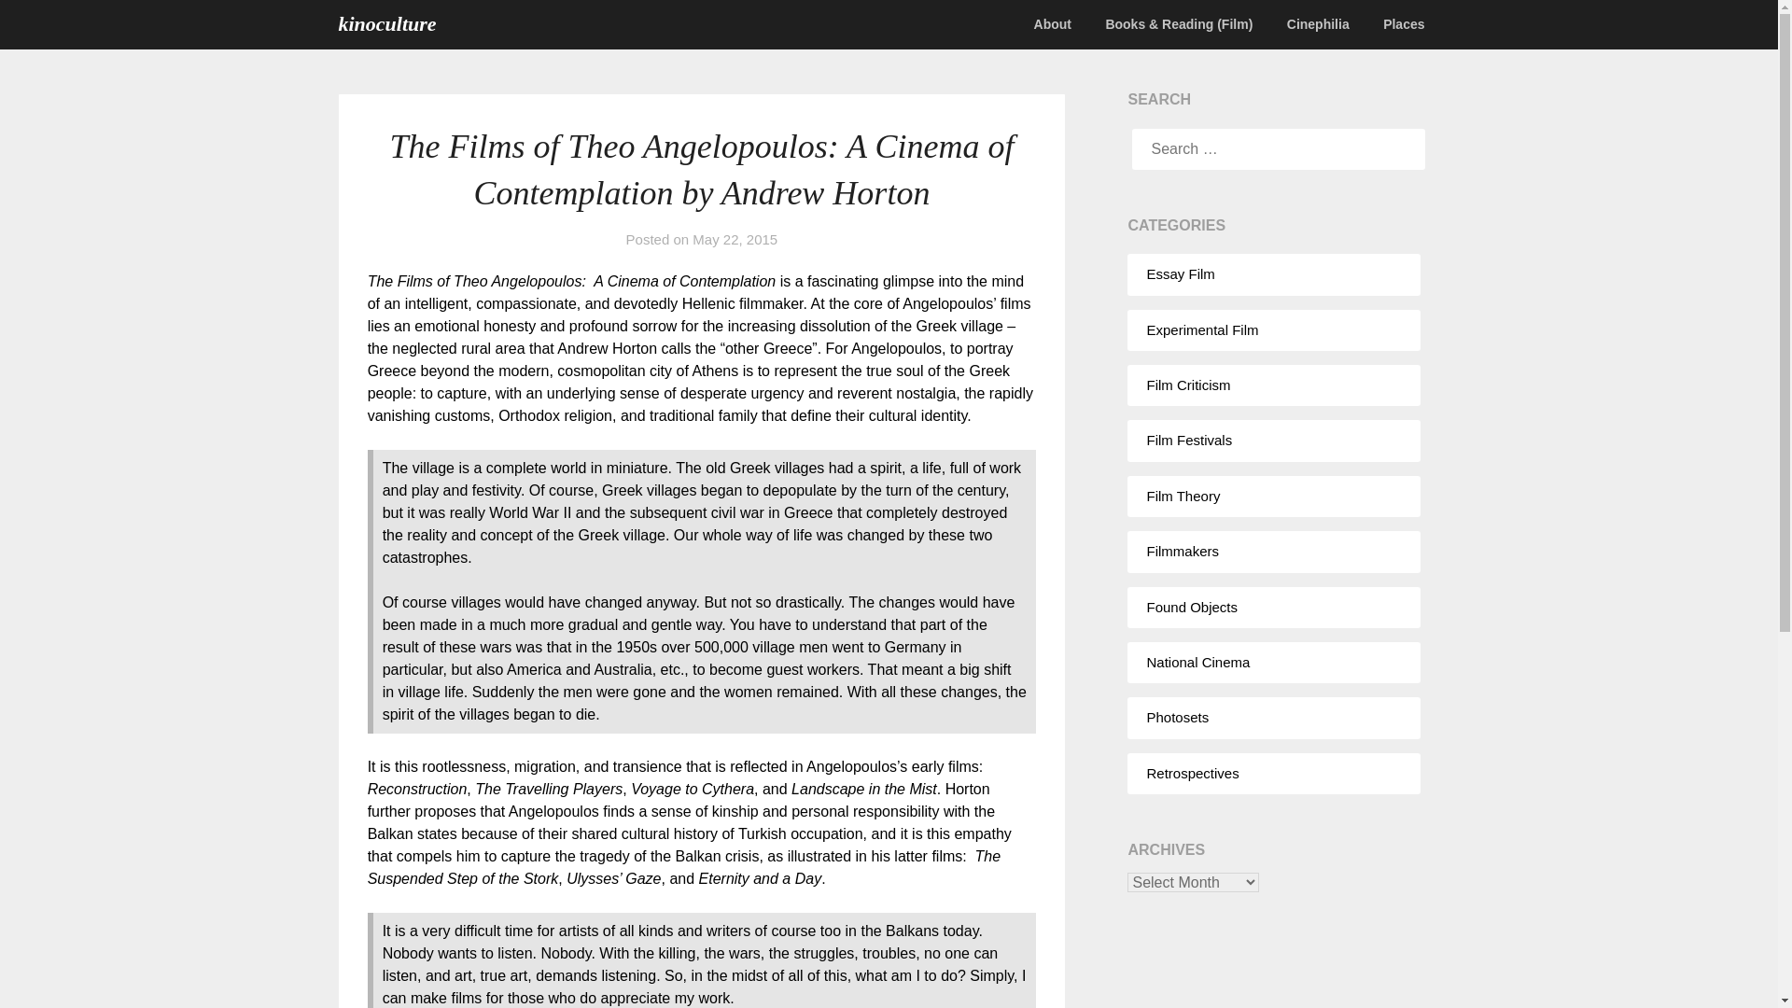 This screenshot has height=1008, width=1792. I want to click on Film Theory, so click(1183, 496).